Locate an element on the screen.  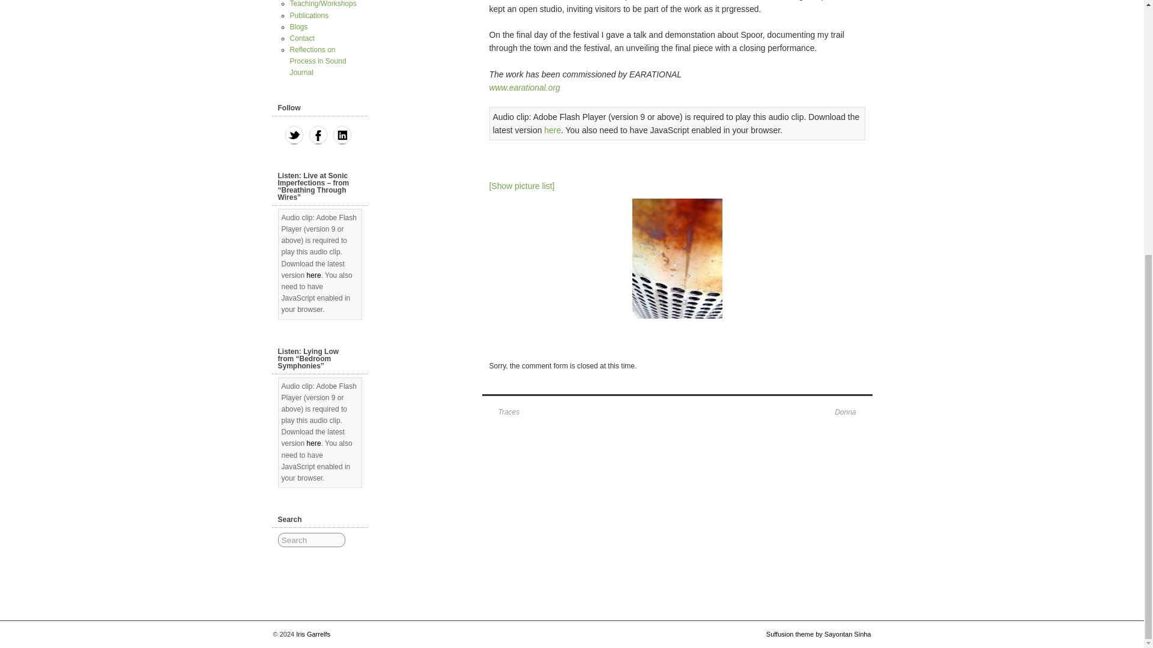
Reflections on Process in Sound Journal is located at coordinates (317, 61).